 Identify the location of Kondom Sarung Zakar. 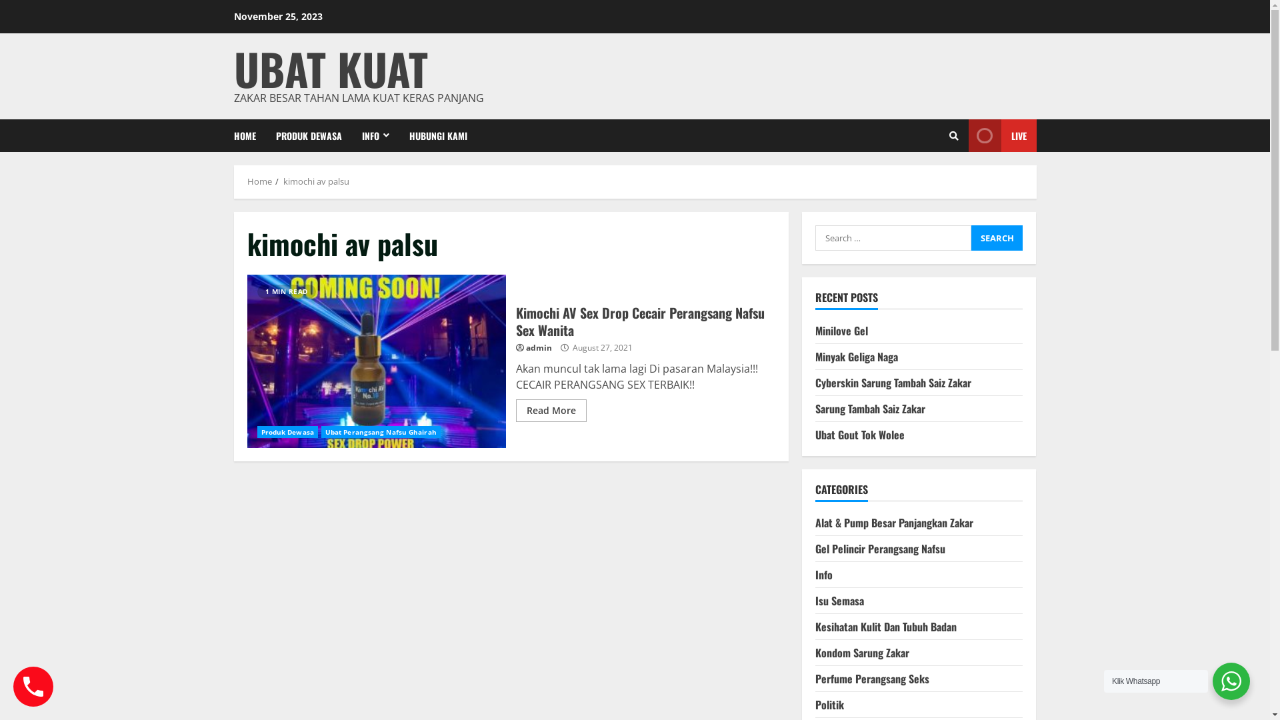
(863, 653).